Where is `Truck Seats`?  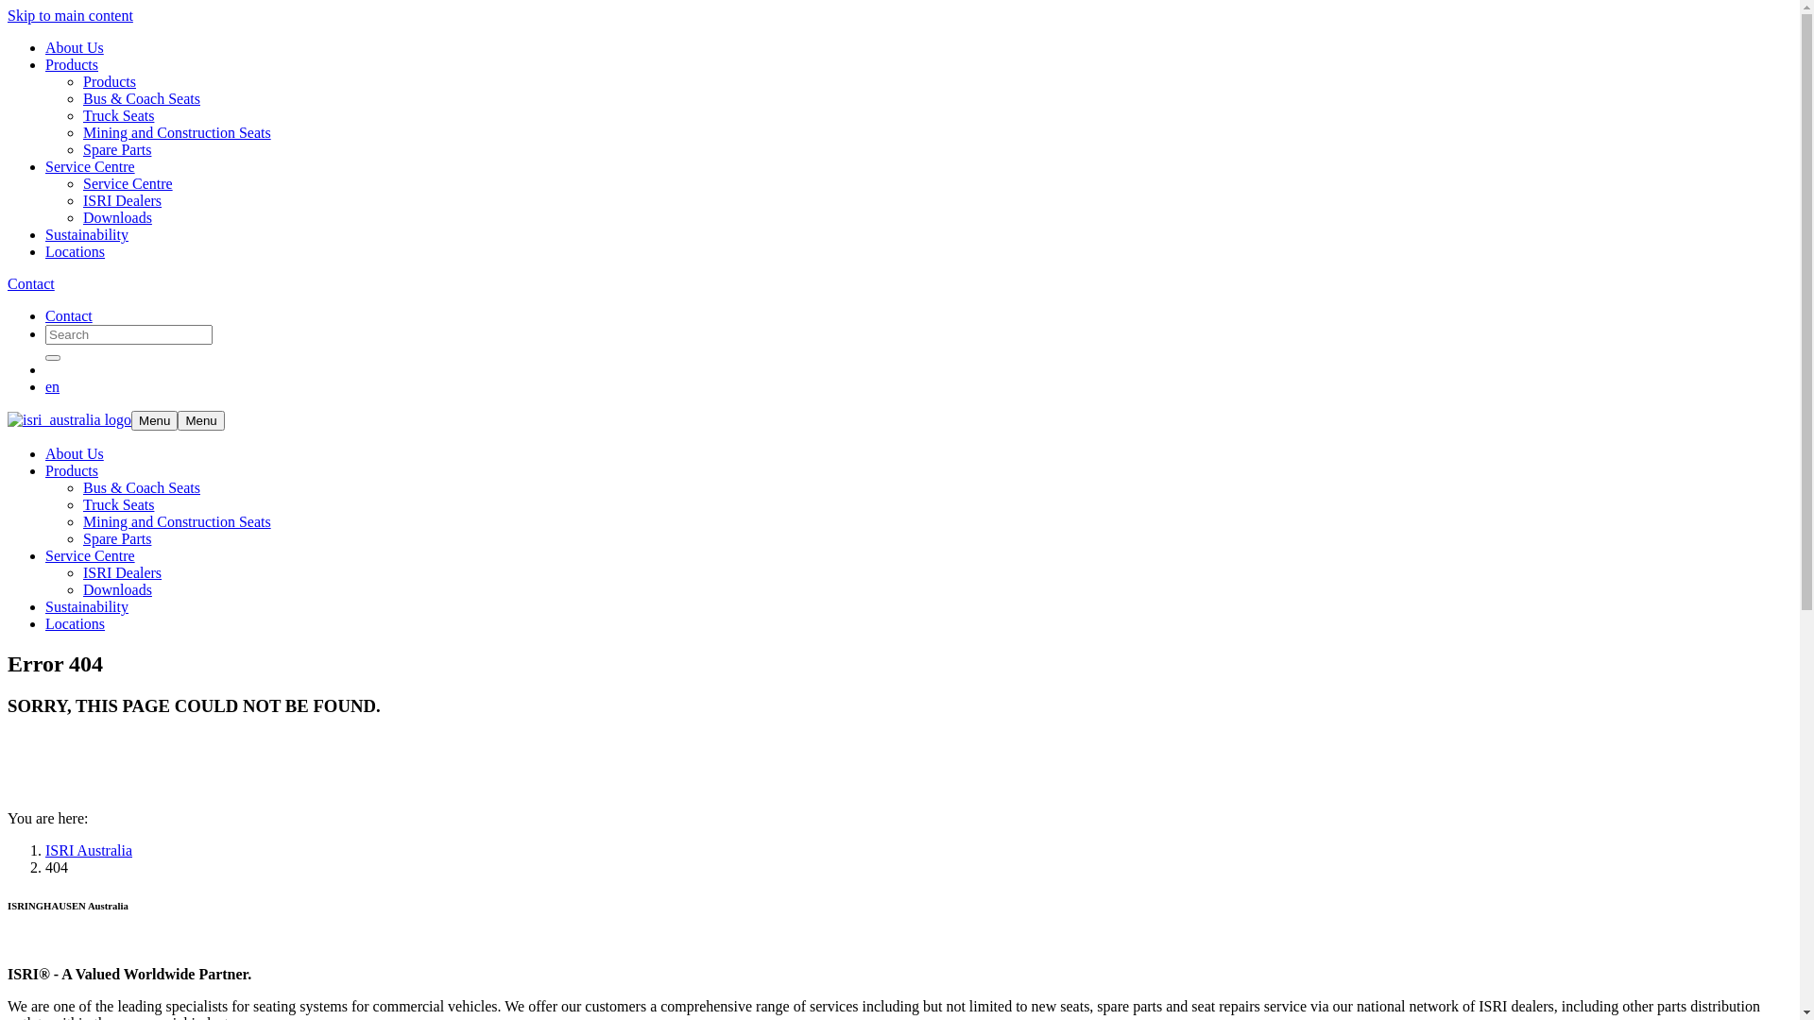 Truck Seats is located at coordinates (119, 504).